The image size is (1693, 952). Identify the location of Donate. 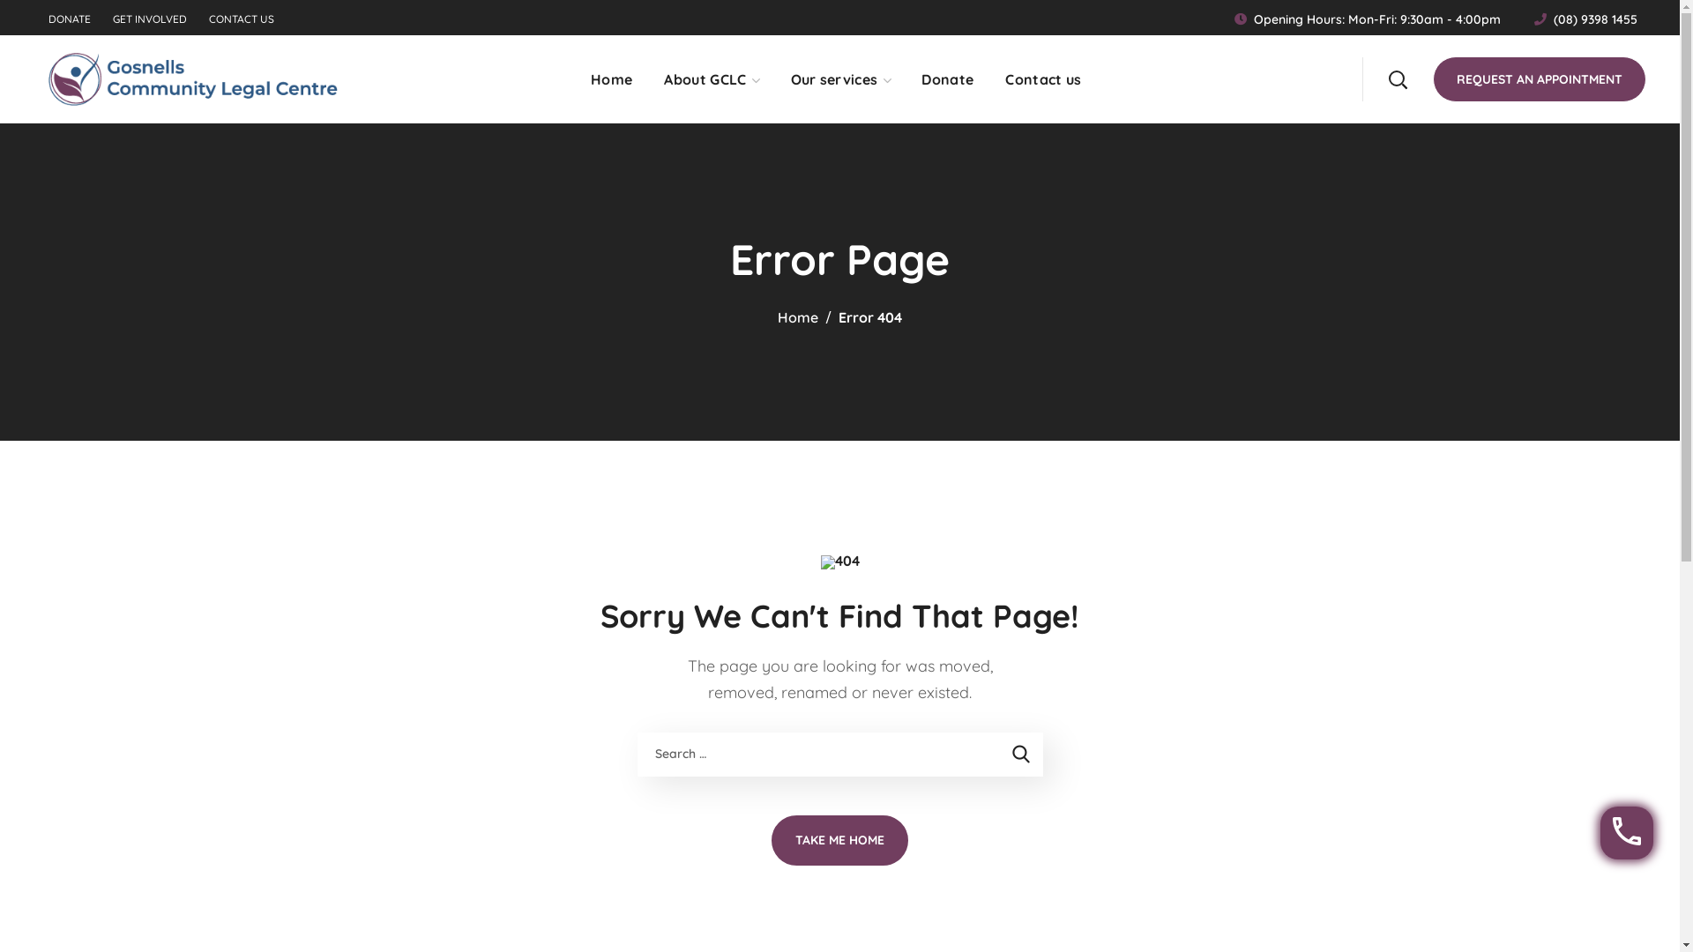
(947, 79).